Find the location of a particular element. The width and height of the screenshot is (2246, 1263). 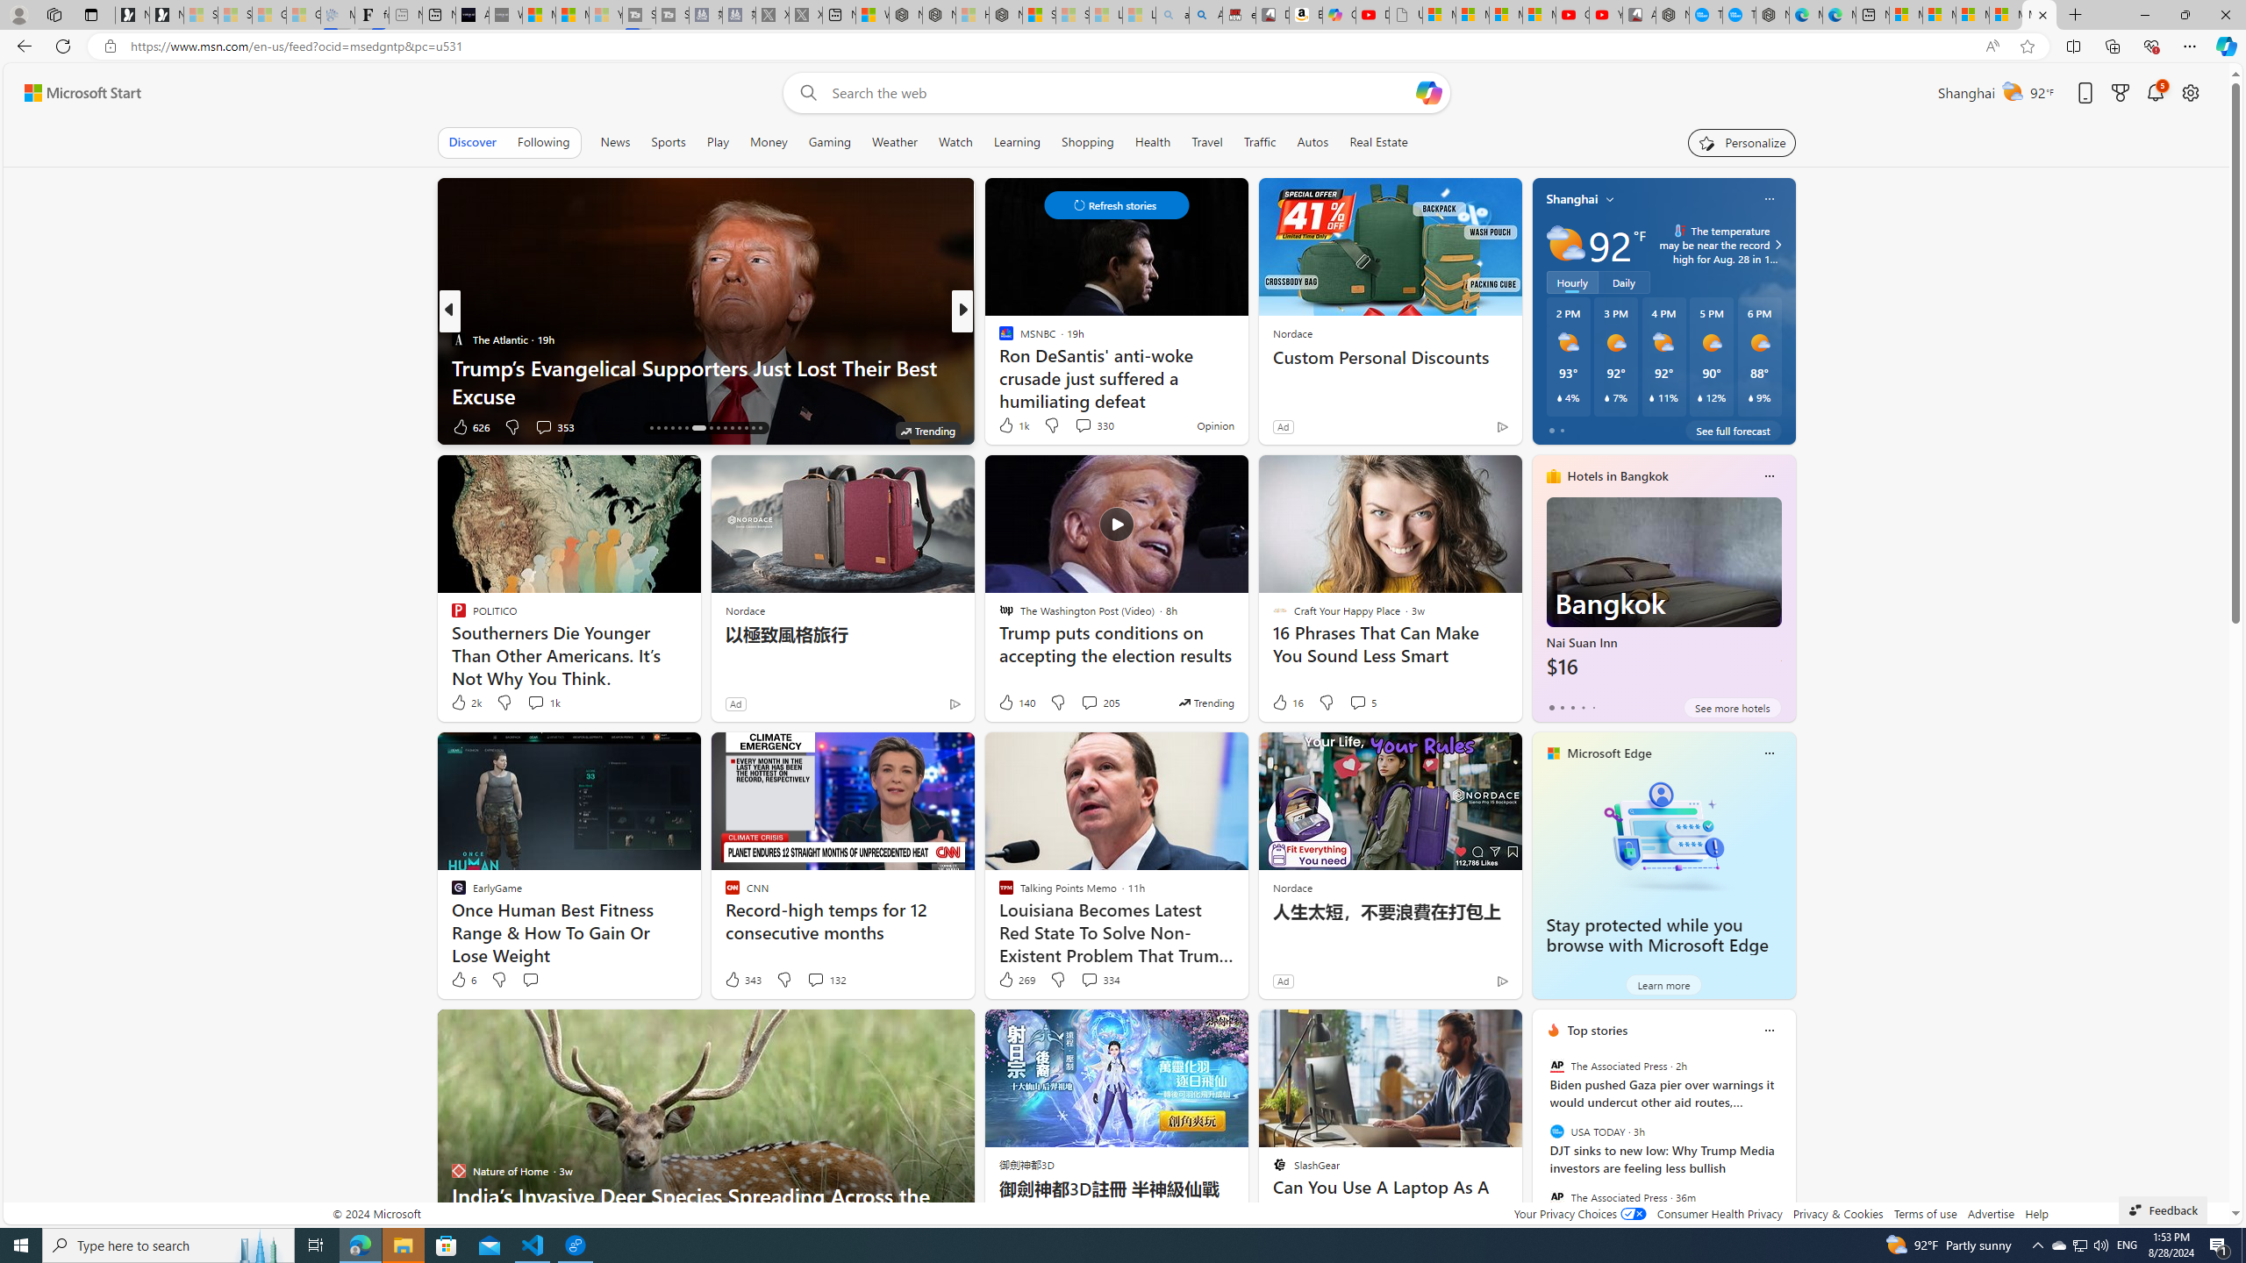

Hide this story is located at coordinates (1470, 1030).